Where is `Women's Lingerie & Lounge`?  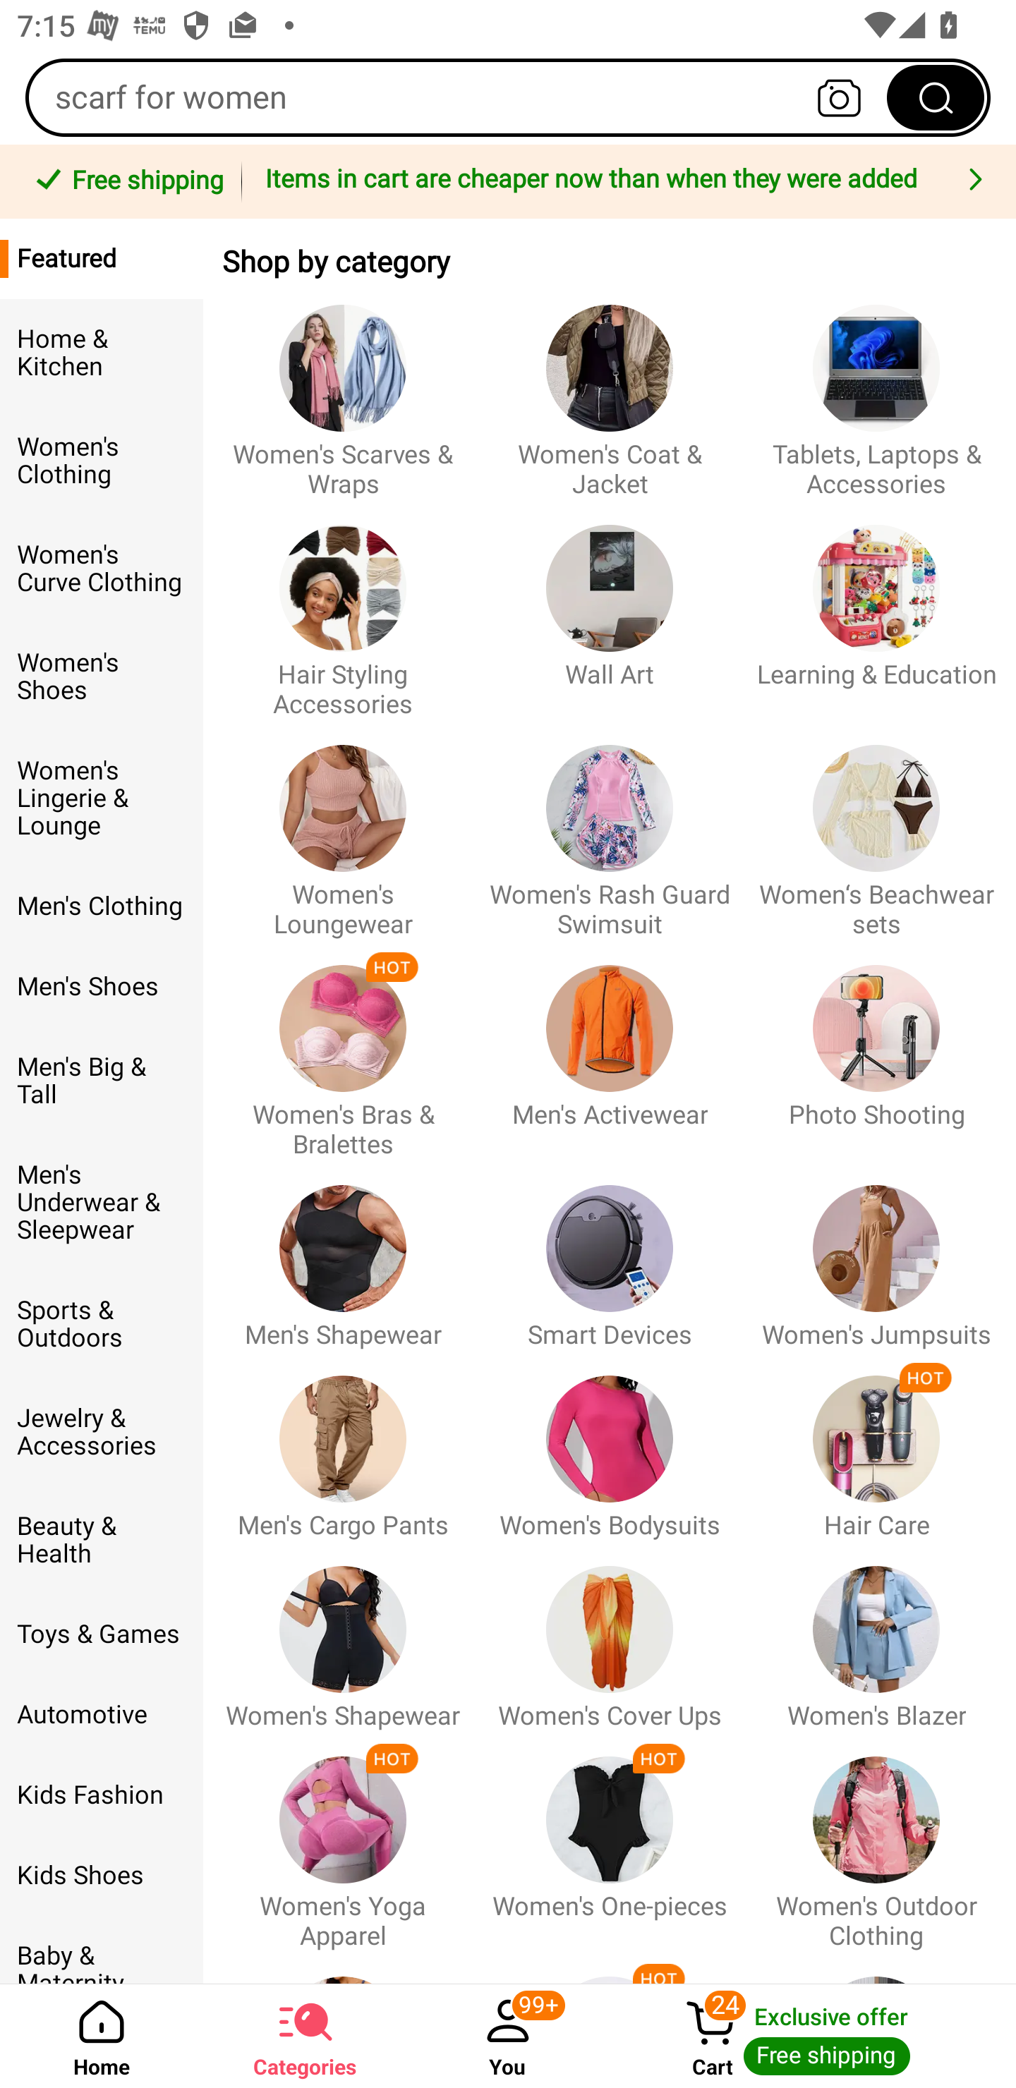
Women's Lingerie & Lounge is located at coordinates (102, 799).